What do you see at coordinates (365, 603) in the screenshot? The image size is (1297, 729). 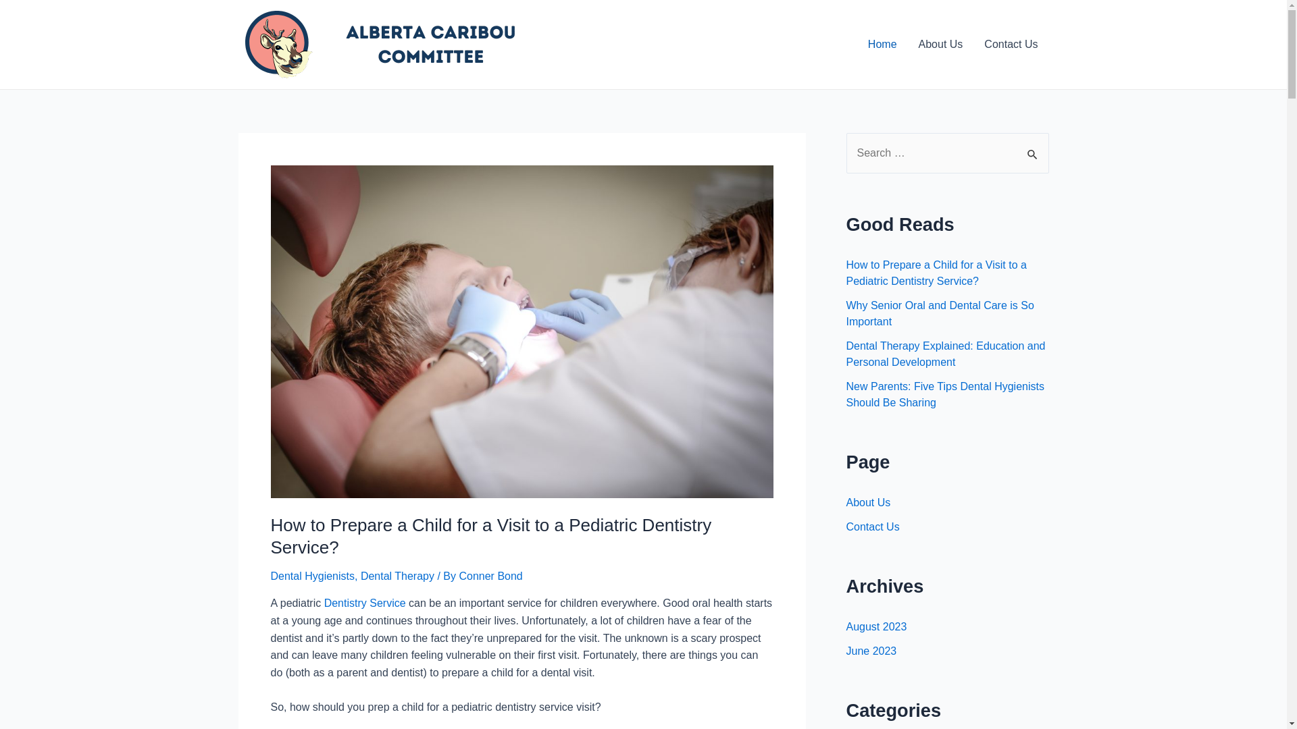 I see `Dentistry Service` at bounding box center [365, 603].